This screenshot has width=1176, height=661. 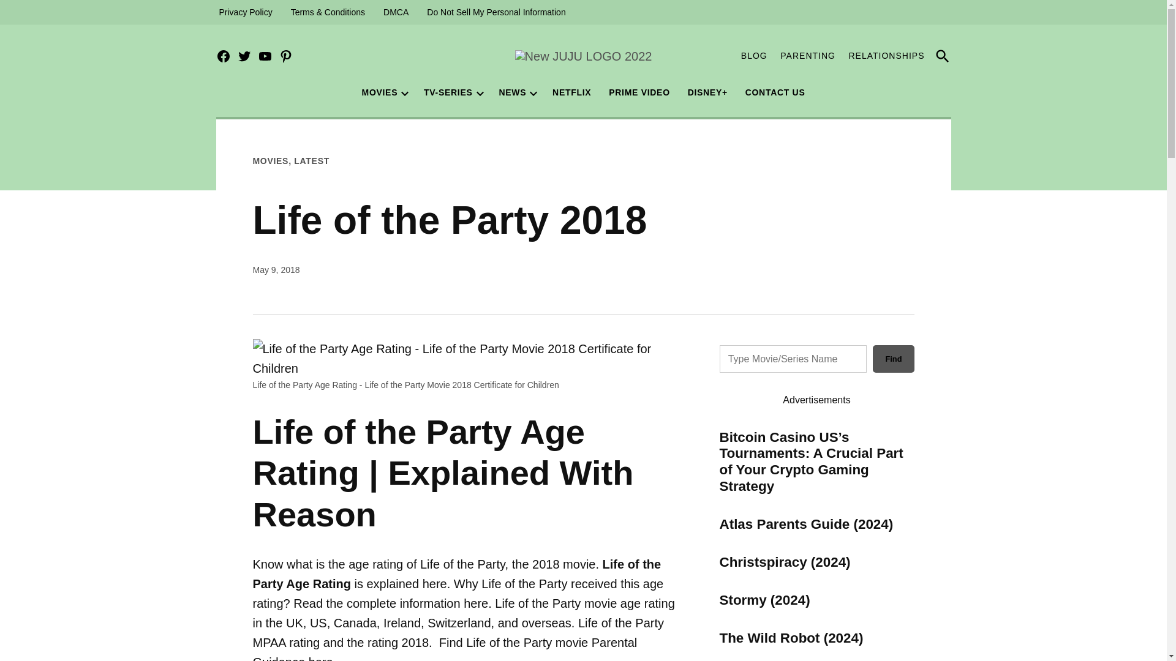 What do you see at coordinates (496, 12) in the screenshot?
I see `Do Not Sell My Personal Information` at bounding box center [496, 12].